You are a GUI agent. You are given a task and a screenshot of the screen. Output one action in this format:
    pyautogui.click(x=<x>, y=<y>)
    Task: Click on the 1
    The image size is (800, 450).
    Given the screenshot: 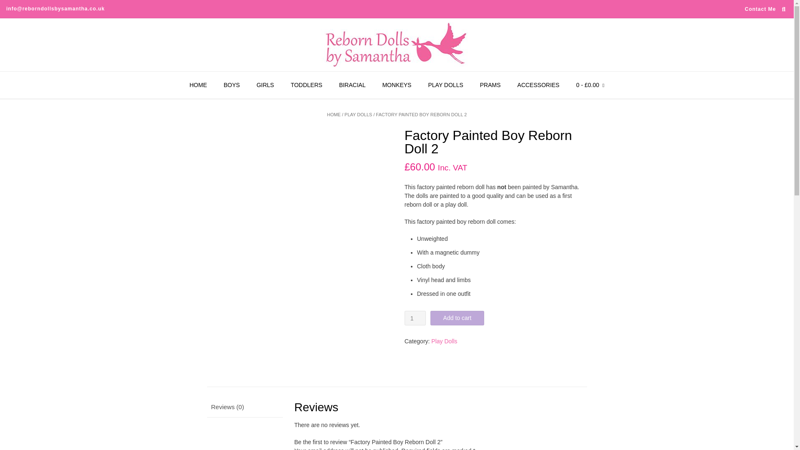 What is the action you would take?
    pyautogui.click(x=415, y=318)
    